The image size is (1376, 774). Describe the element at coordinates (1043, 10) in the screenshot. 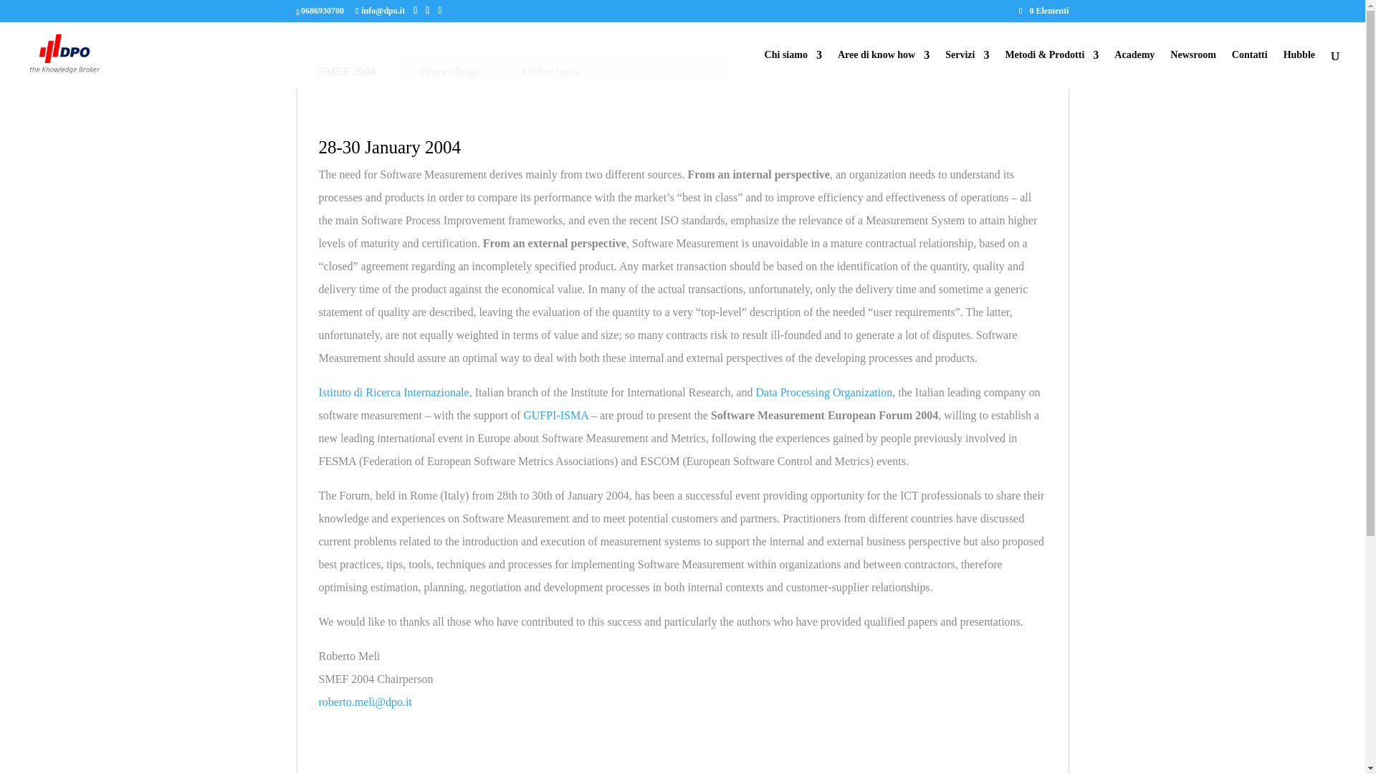

I see `0 Elementi` at that location.